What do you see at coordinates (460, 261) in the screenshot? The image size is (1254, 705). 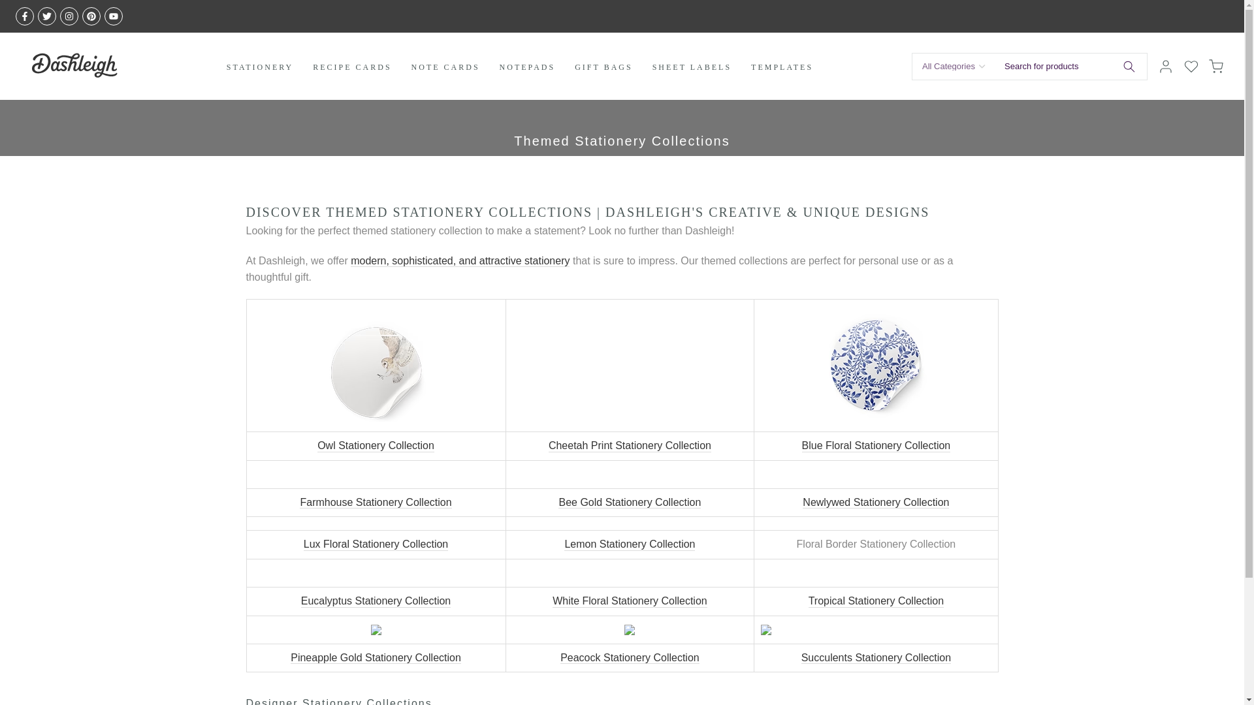 I see `modern, sophisticated, and attractive stationery` at bounding box center [460, 261].